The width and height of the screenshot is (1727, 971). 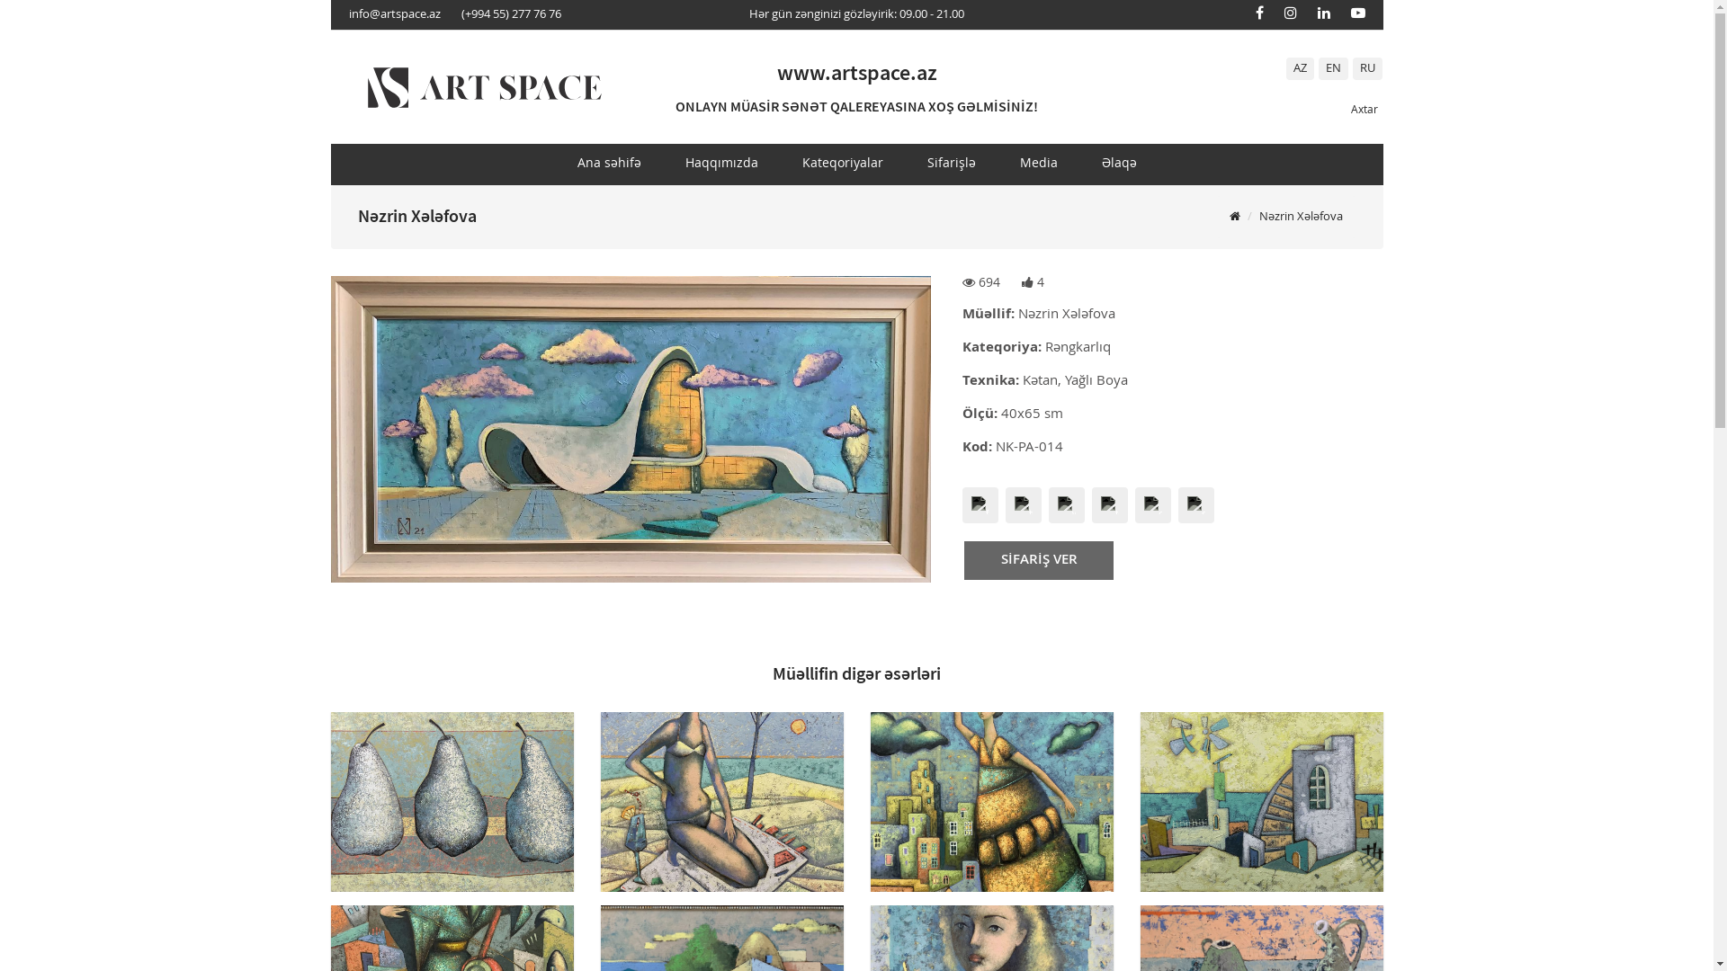 What do you see at coordinates (1356, 111) in the screenshot?
I see `Axtar` at bounding box center [1356, 111].